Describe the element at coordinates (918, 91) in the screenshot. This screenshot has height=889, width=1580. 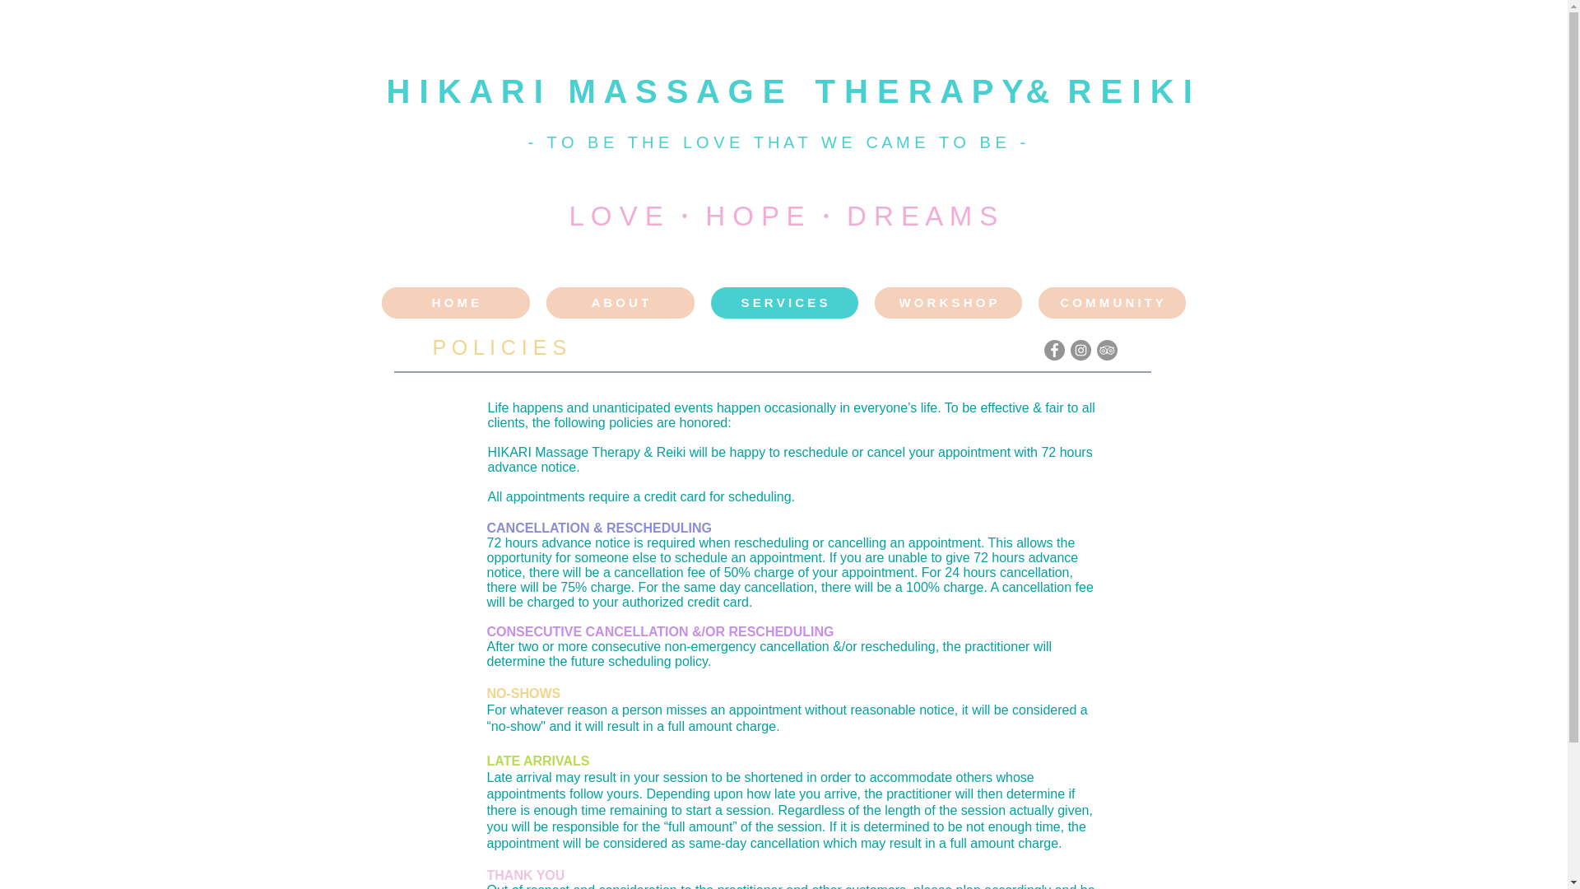
I see `T H E R A P Y` at that location.